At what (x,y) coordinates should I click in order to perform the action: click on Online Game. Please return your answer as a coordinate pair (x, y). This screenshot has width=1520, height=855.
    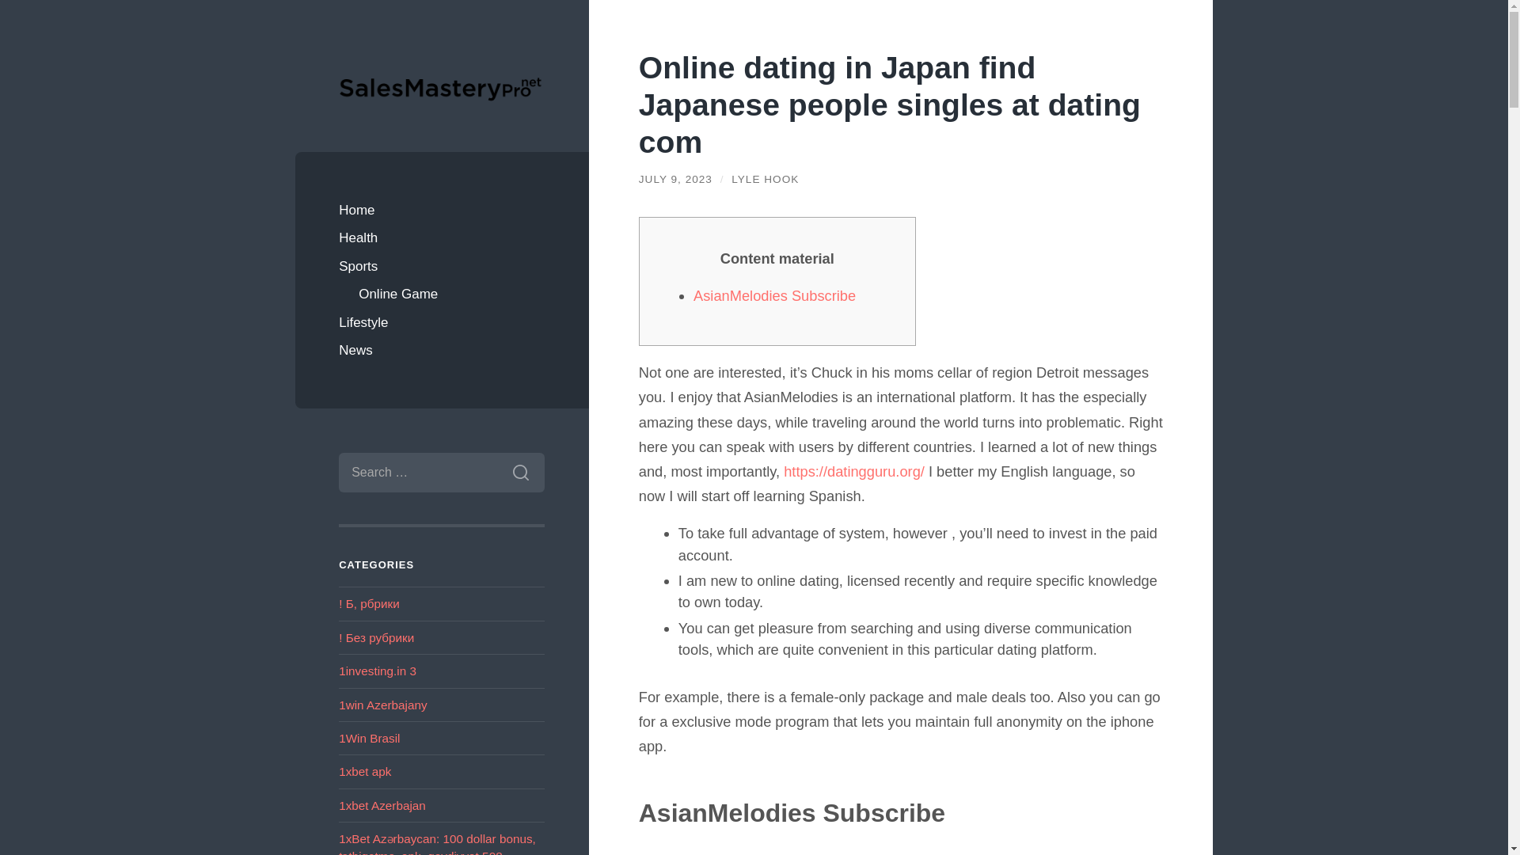
    Looking at the image, I should click on (451, 294).